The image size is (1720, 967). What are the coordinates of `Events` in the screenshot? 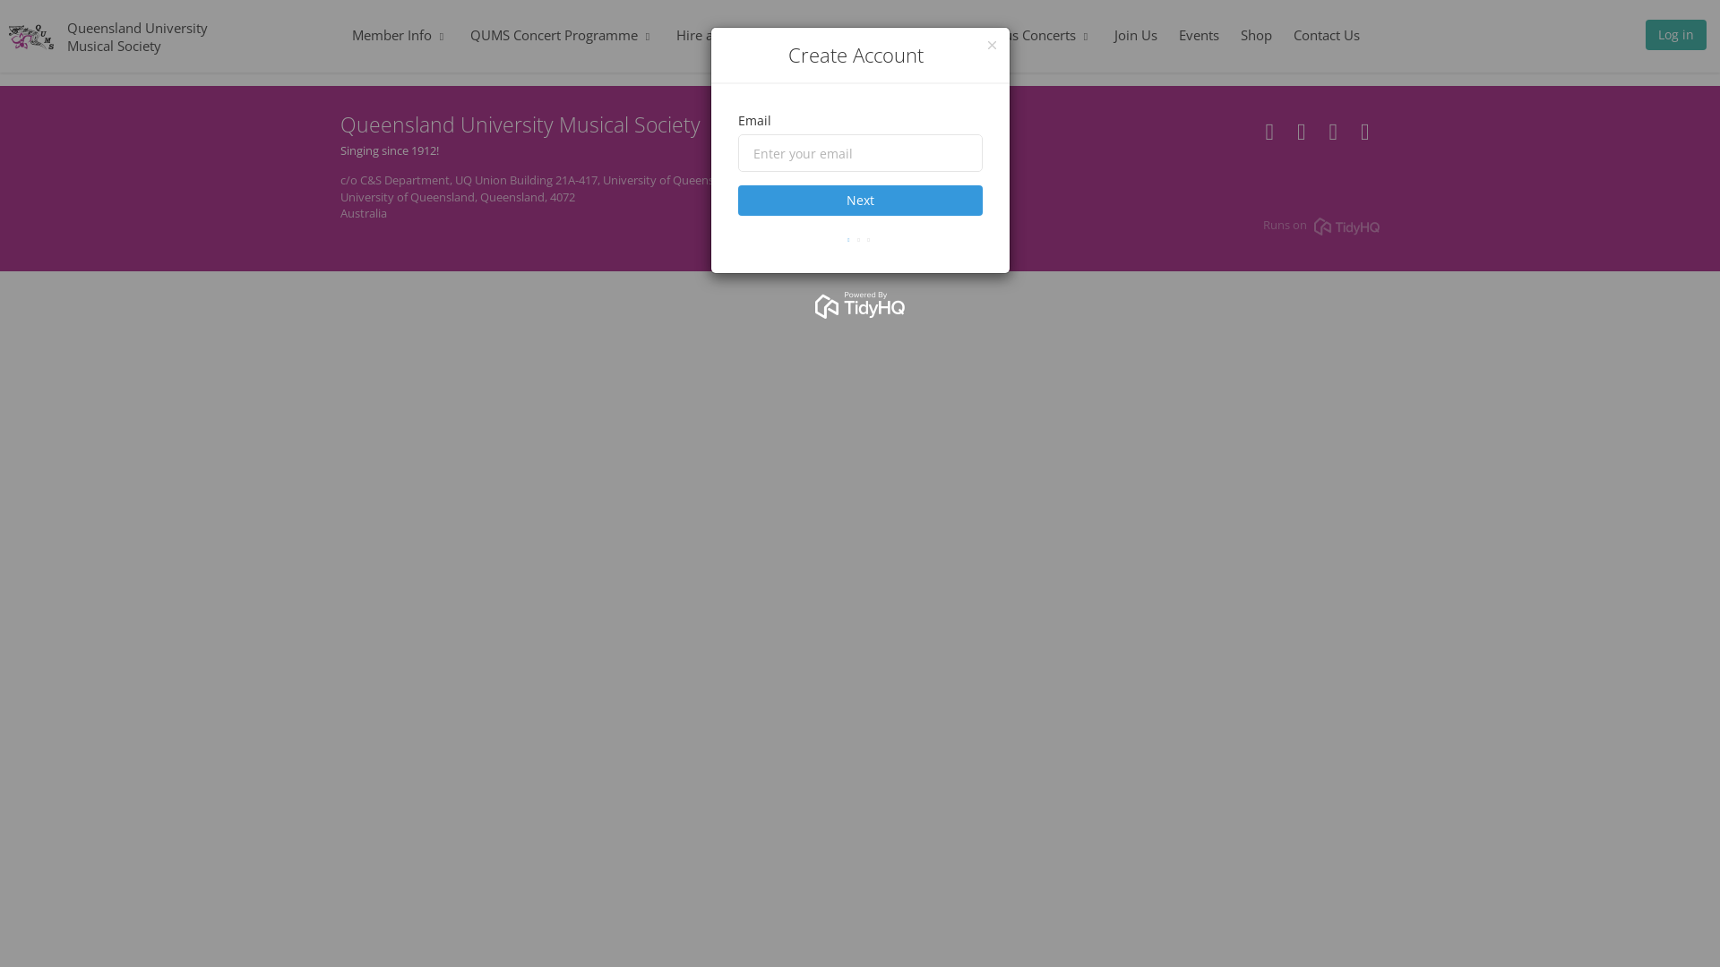 It's located at (1199, 36).